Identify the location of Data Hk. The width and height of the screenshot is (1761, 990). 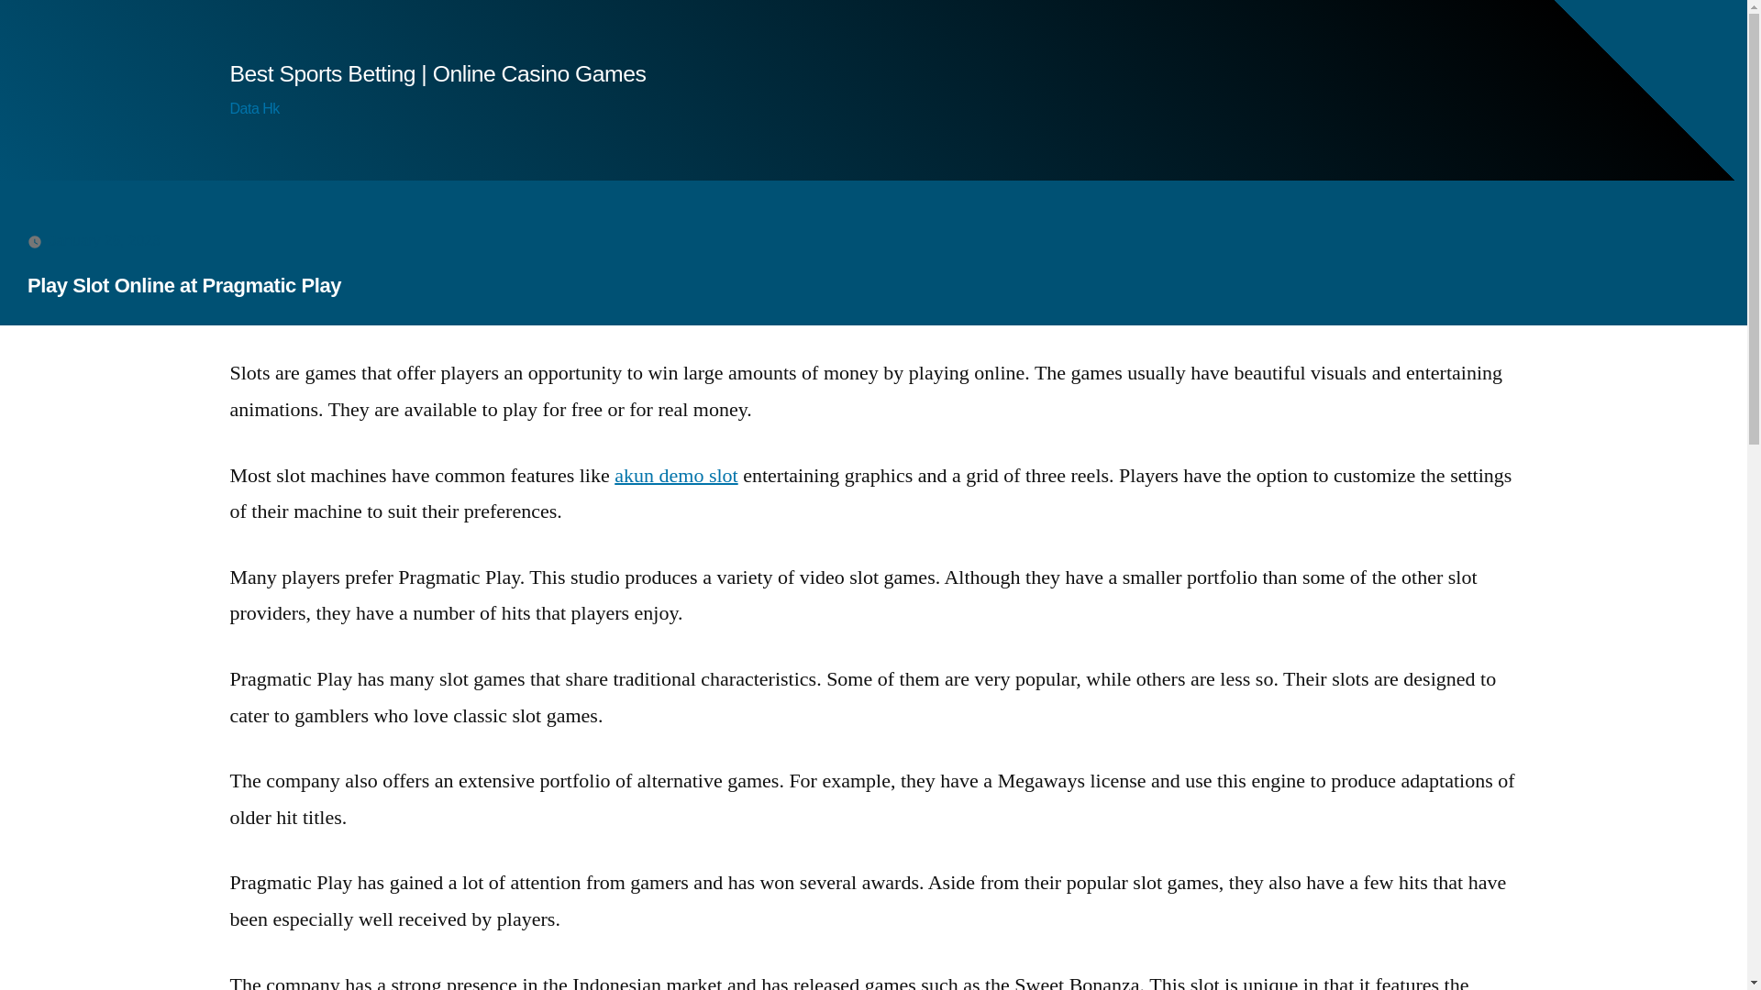
(253, 108).